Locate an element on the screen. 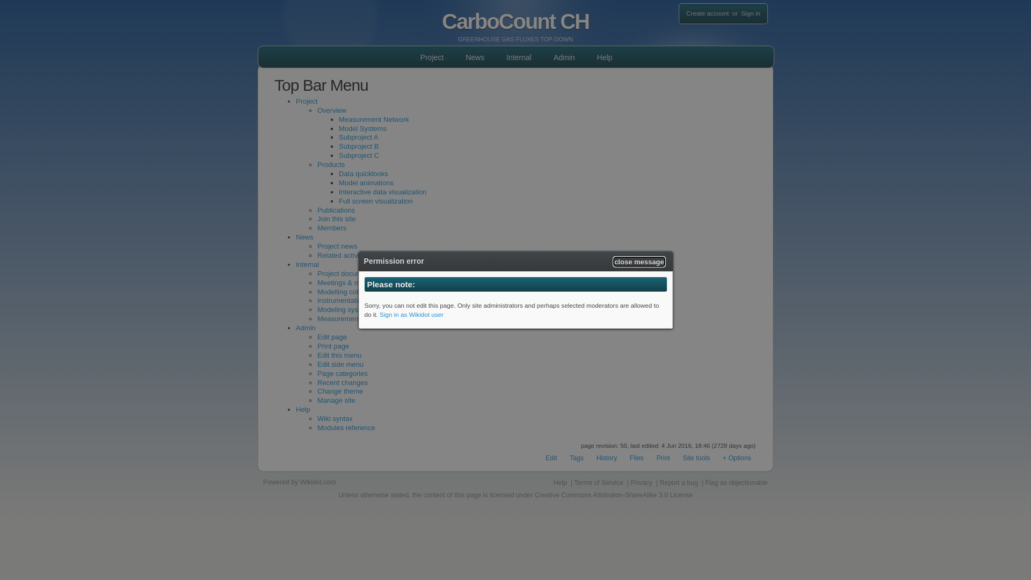  Change theme is located at coordinates (340, 391).